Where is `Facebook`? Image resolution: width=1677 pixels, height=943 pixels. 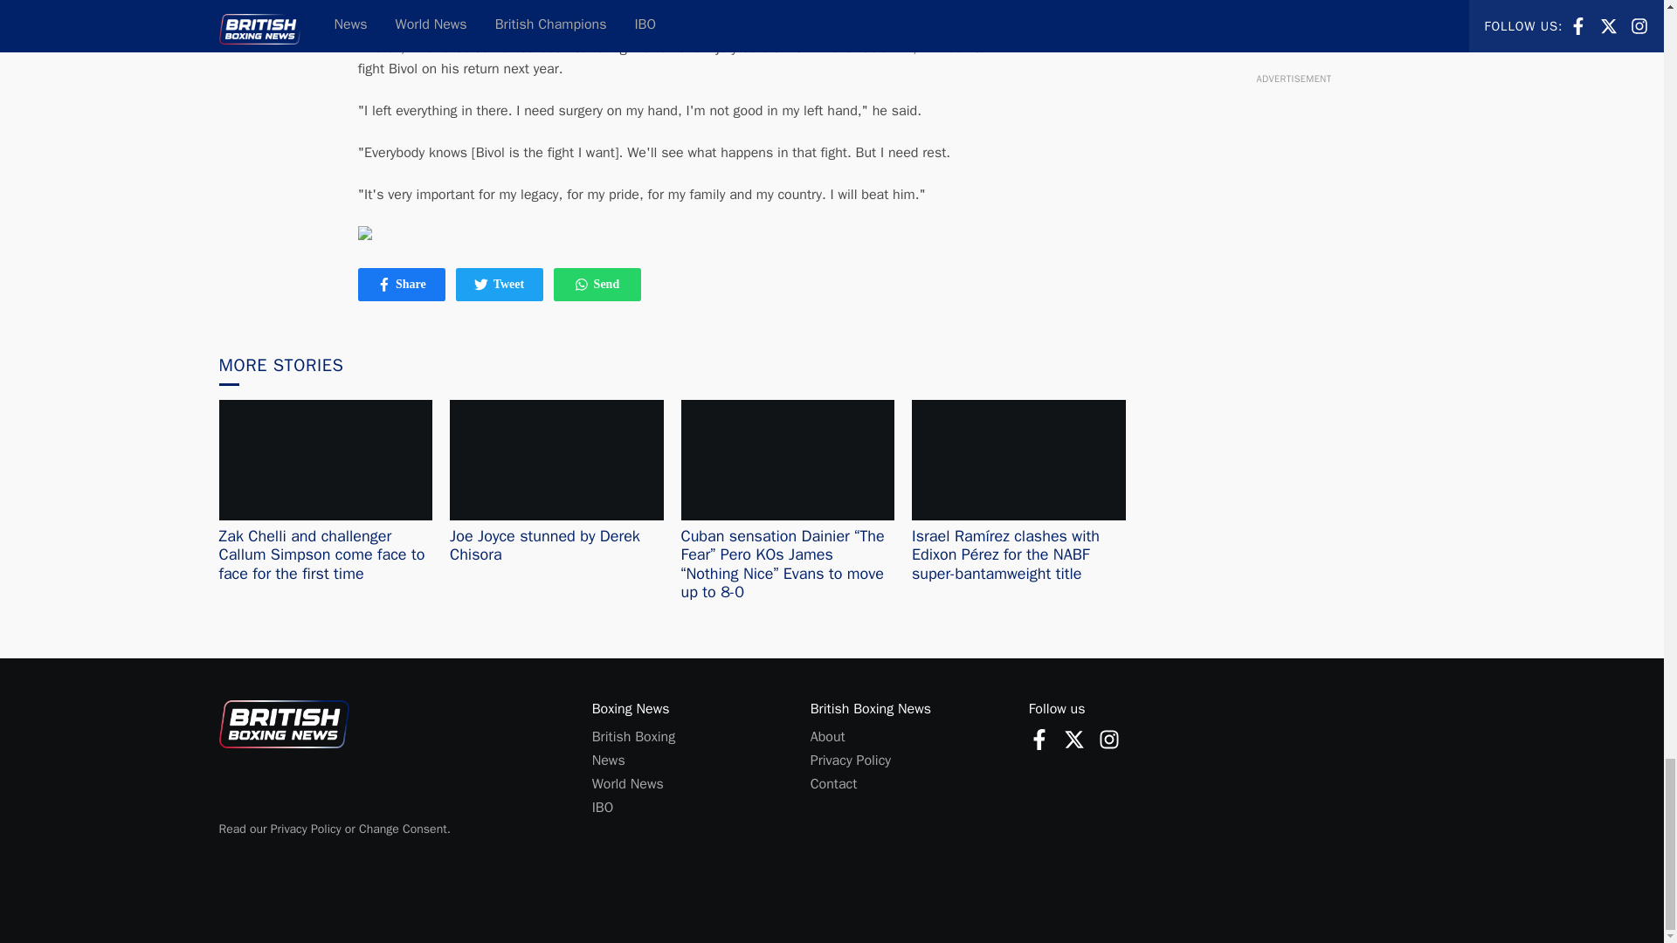
Facebook is located at coordinates (1074, 739).